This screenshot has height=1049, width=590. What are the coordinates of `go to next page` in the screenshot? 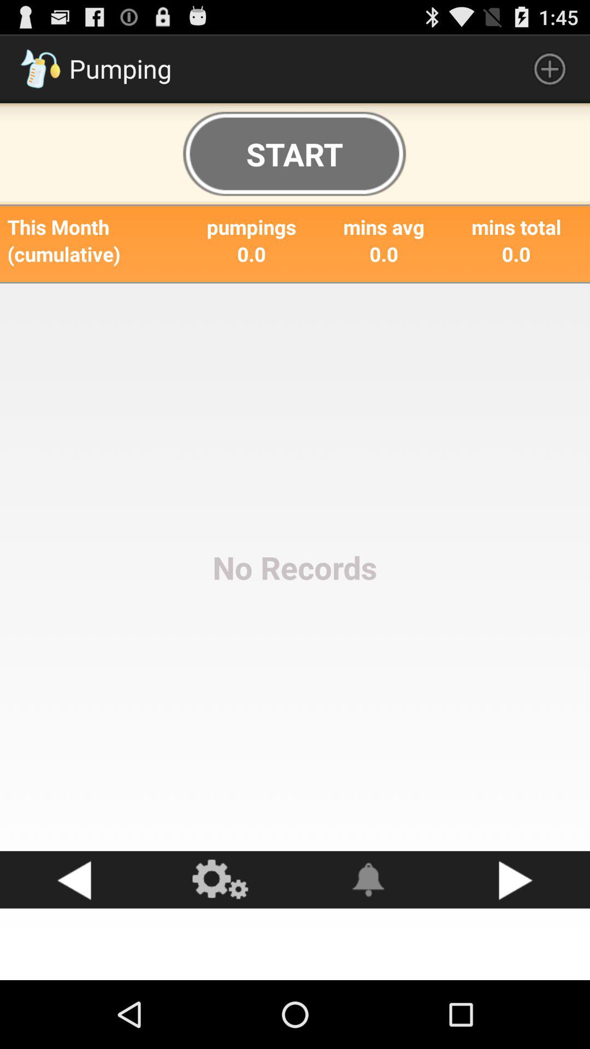 It's located at (516, 880).